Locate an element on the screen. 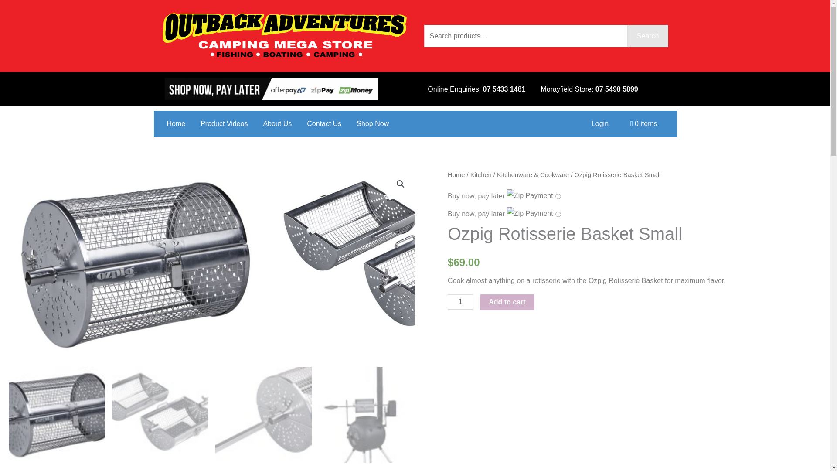  Morayfield Store: 07 5498 5899 is located at coordinates (589, 89).